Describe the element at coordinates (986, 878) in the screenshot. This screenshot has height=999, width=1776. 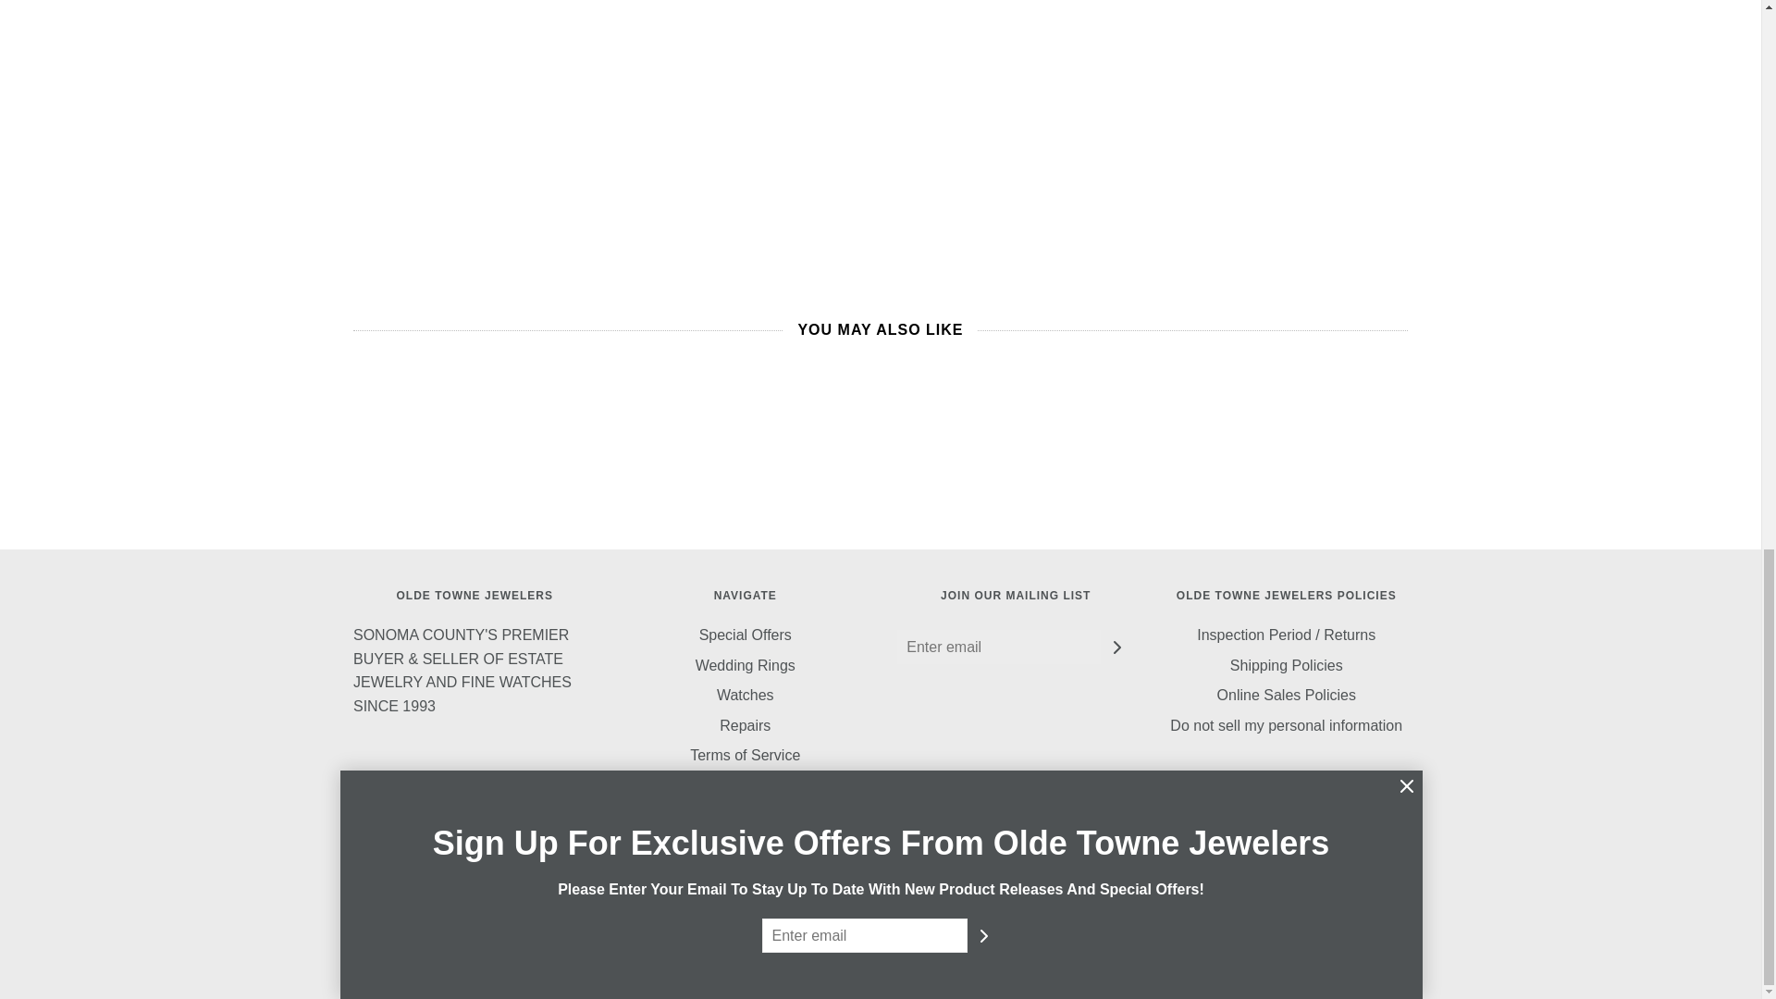
I see `Apple Pay` at that location.